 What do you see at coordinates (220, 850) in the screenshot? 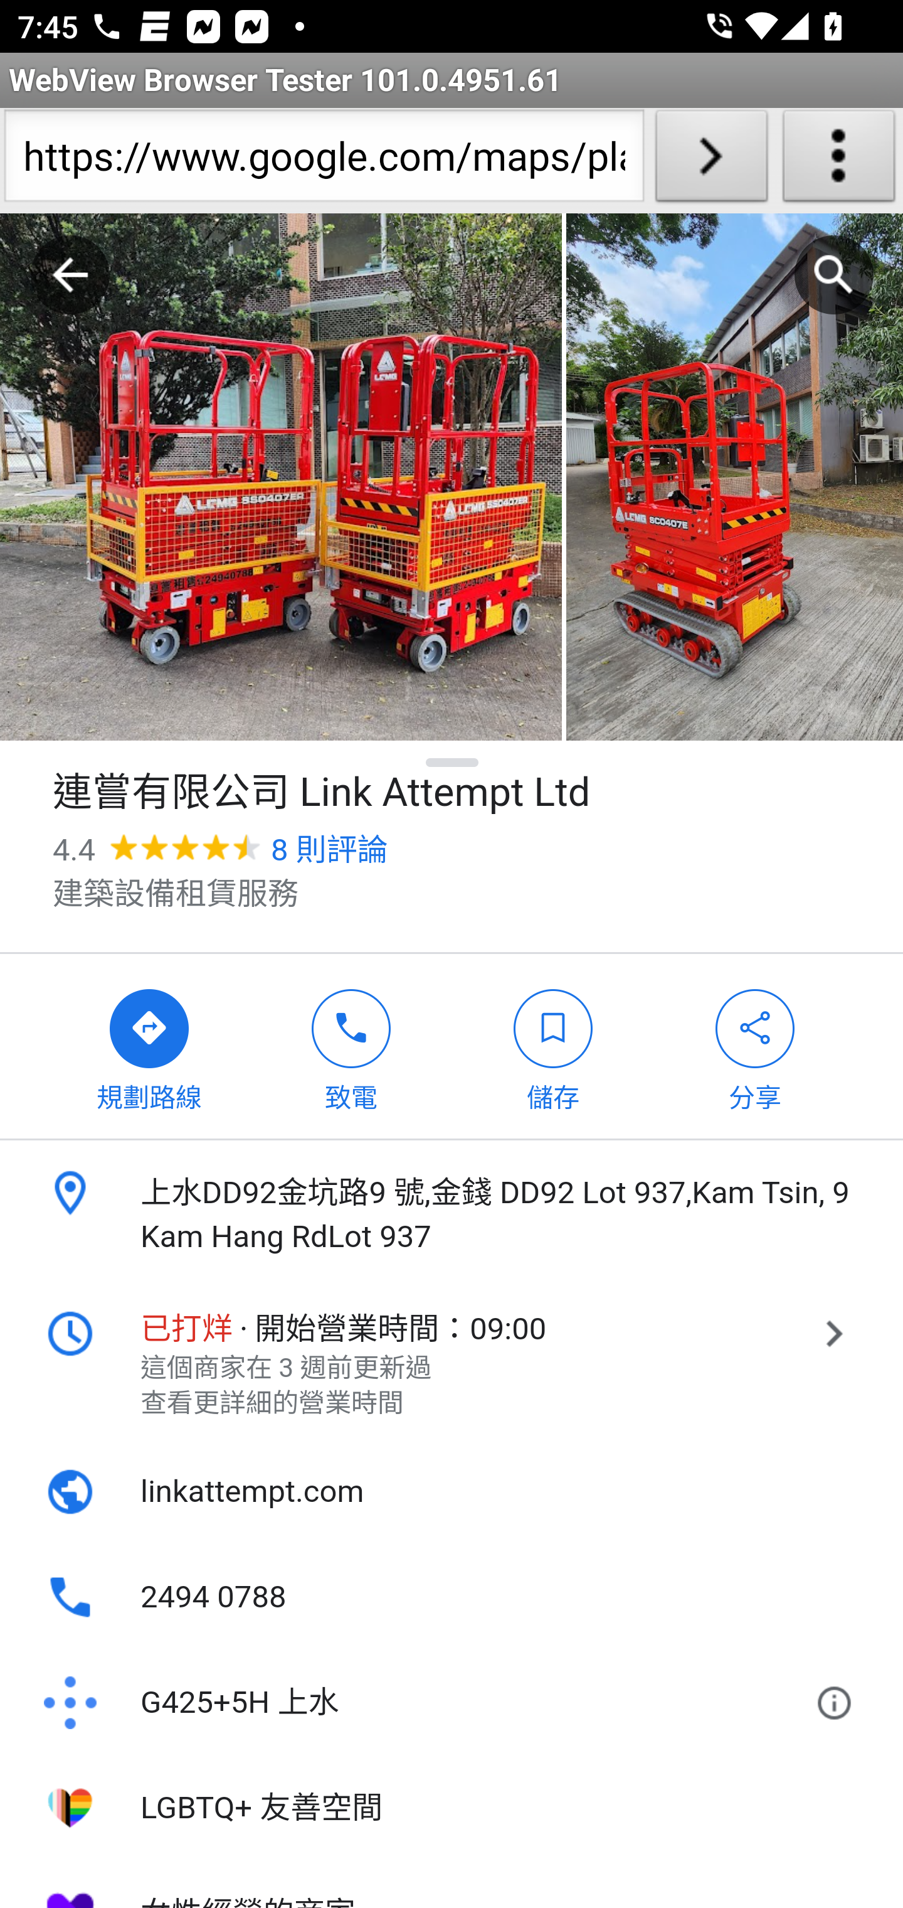
I see `4.4 星級 8 則評論` at bounding box center [220, 850].